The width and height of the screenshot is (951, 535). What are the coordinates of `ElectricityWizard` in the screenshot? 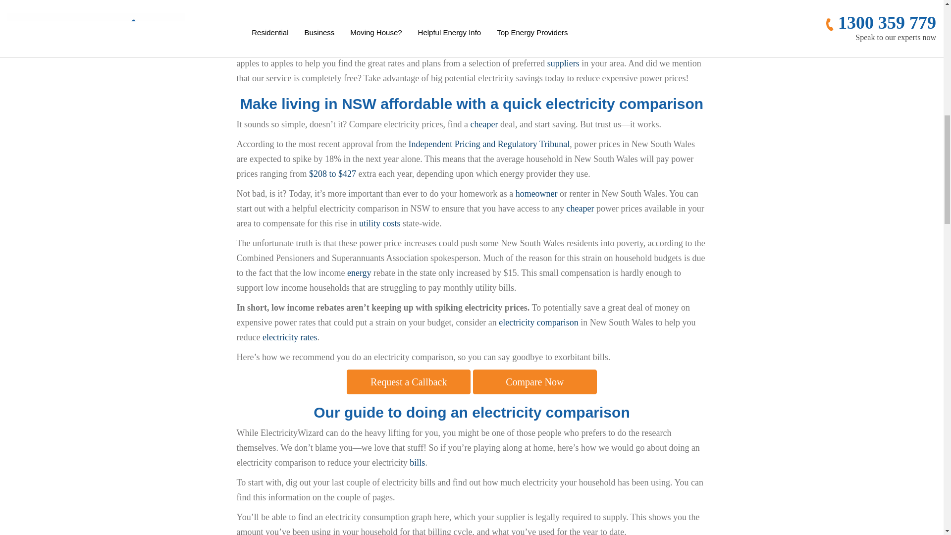 It's located at (271, 49).